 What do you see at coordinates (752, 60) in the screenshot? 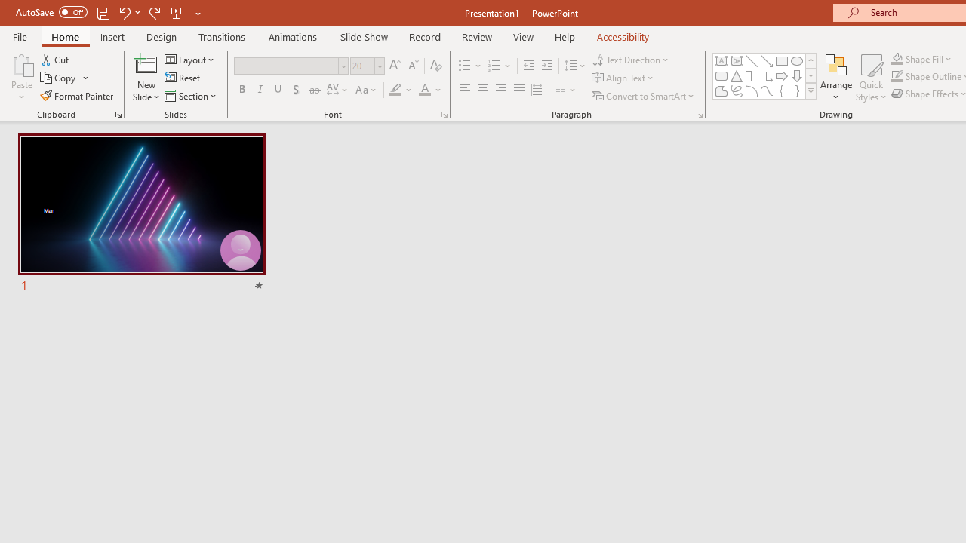
I see `Line` at bounding box center [752, 60].